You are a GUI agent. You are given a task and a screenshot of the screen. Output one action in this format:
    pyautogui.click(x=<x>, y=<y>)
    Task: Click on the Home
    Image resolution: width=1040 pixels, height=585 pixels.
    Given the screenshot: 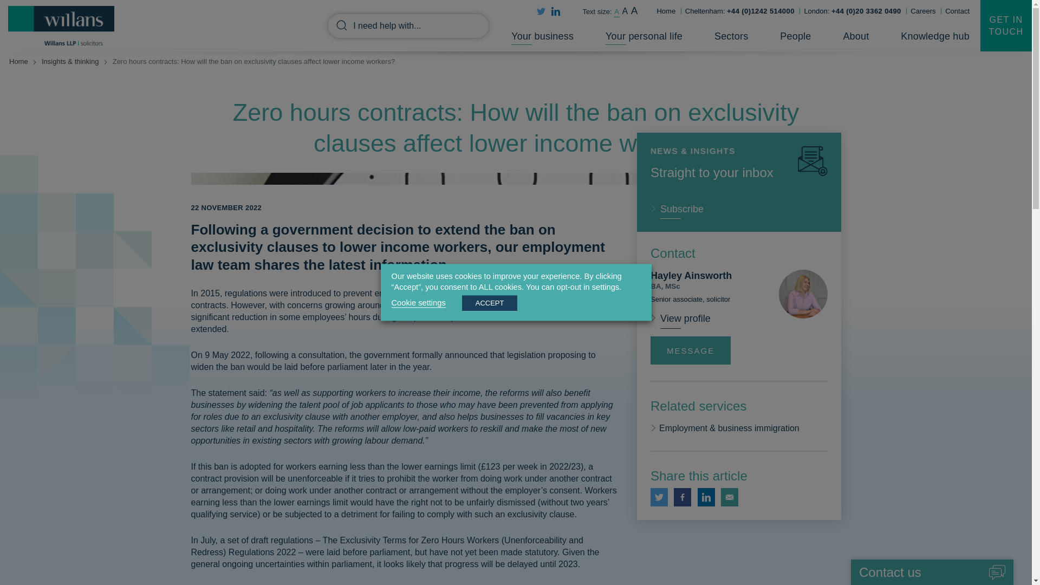 What is the action you would take?
    pyautogui.click(x=665, y=11)
    